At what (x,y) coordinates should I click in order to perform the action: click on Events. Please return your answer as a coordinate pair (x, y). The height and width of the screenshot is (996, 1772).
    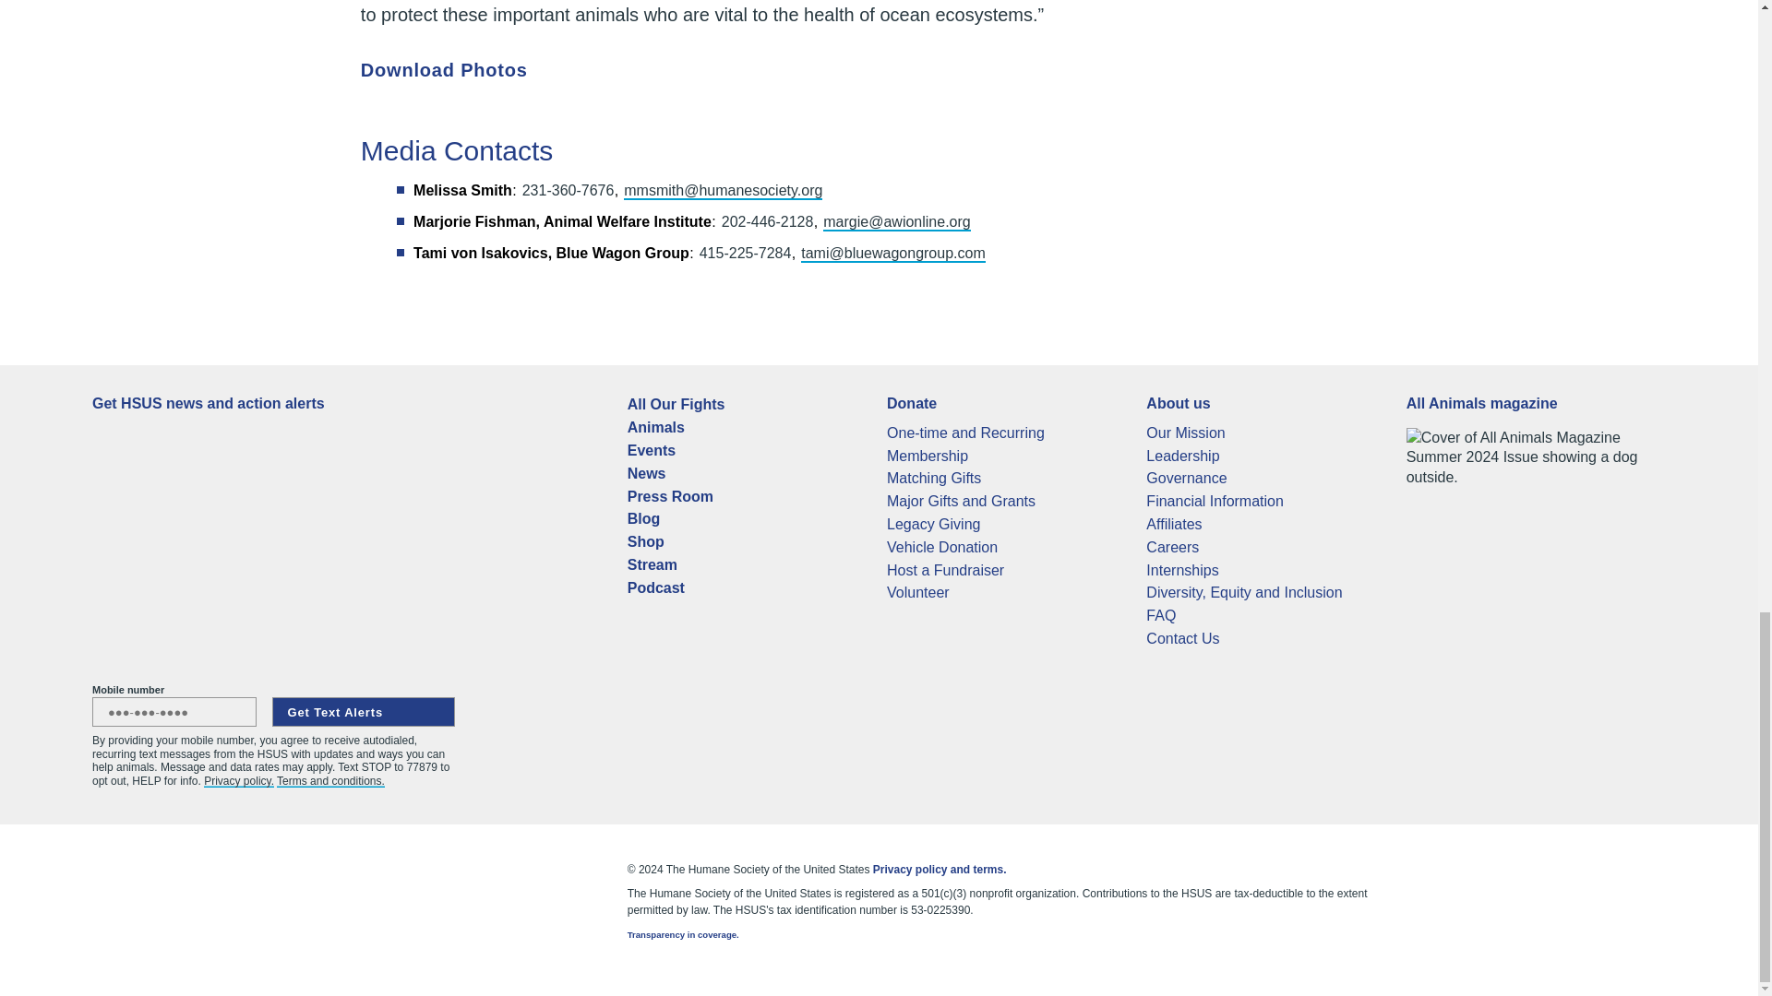
    Looking at the image, I should click on (651, 450).